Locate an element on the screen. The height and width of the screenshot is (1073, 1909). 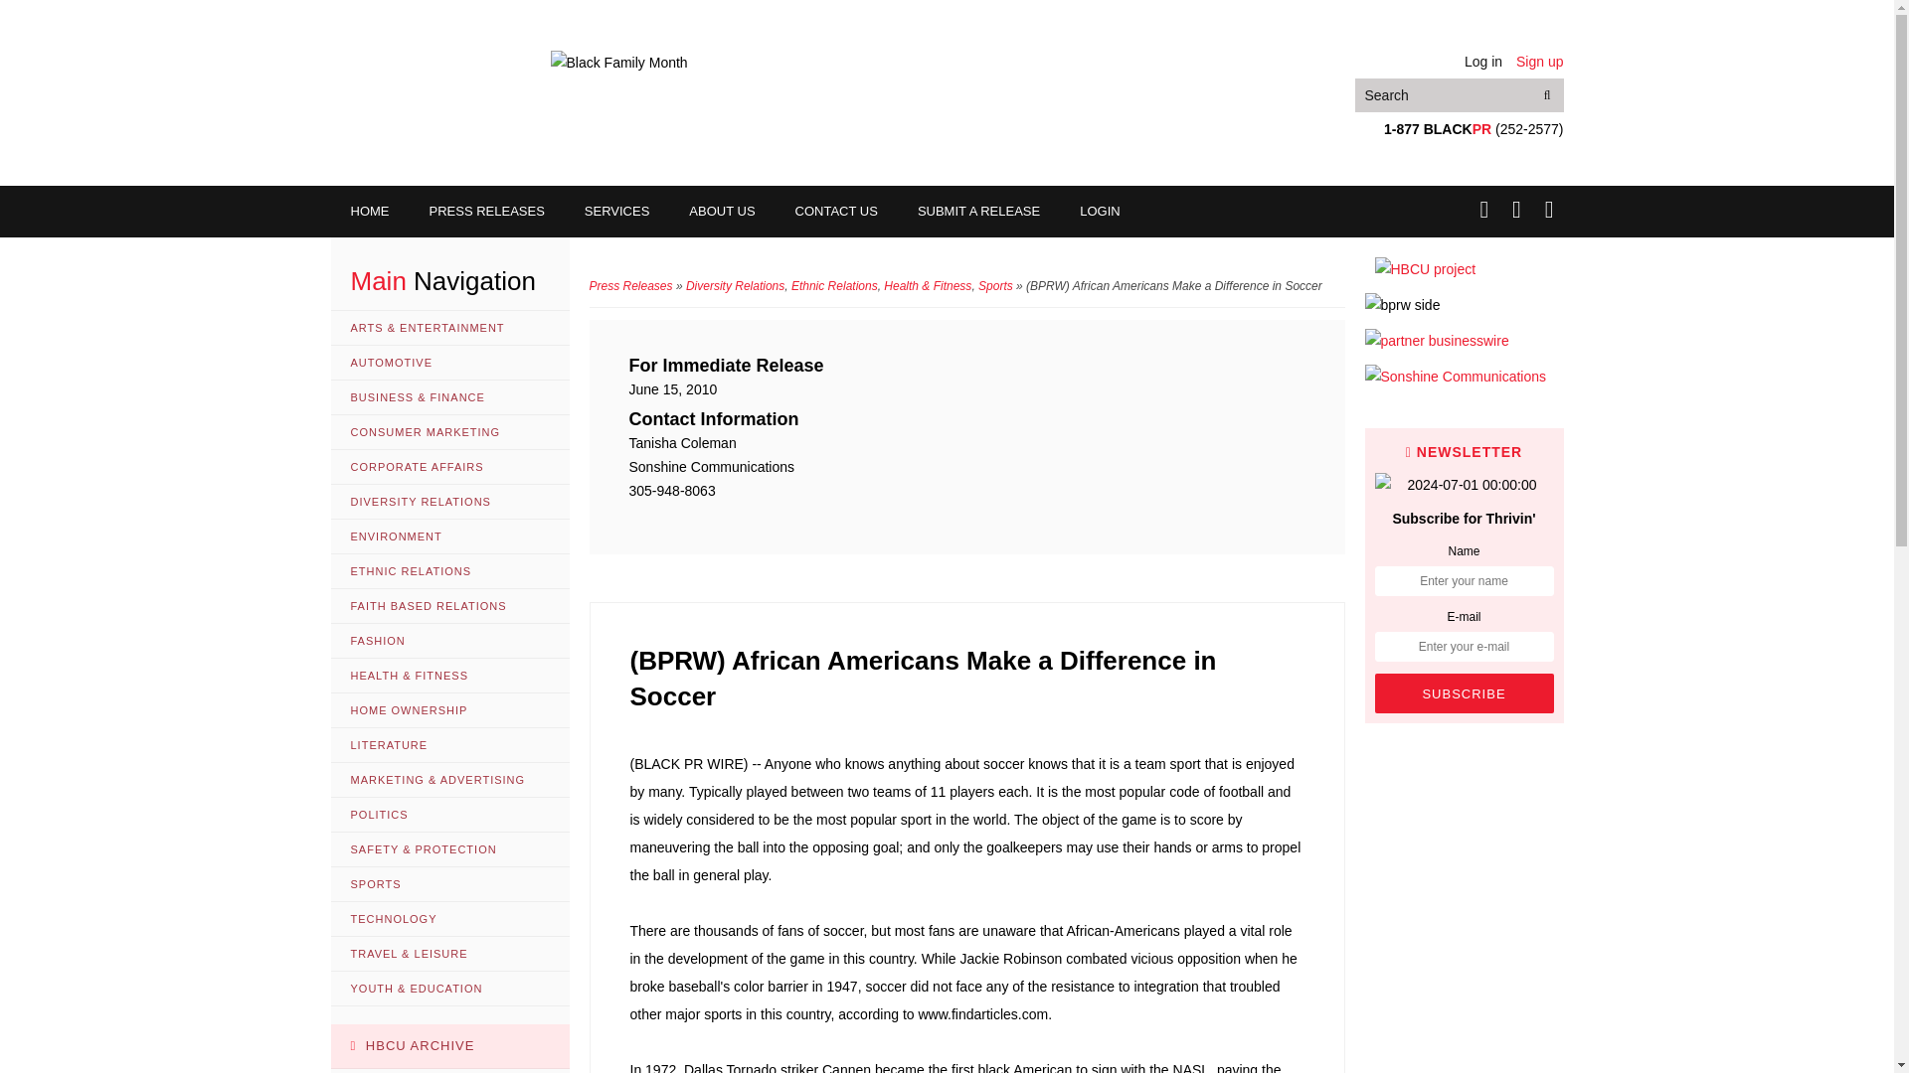
FAITH BASED RELATIONS is located at coordinates (449, 606).